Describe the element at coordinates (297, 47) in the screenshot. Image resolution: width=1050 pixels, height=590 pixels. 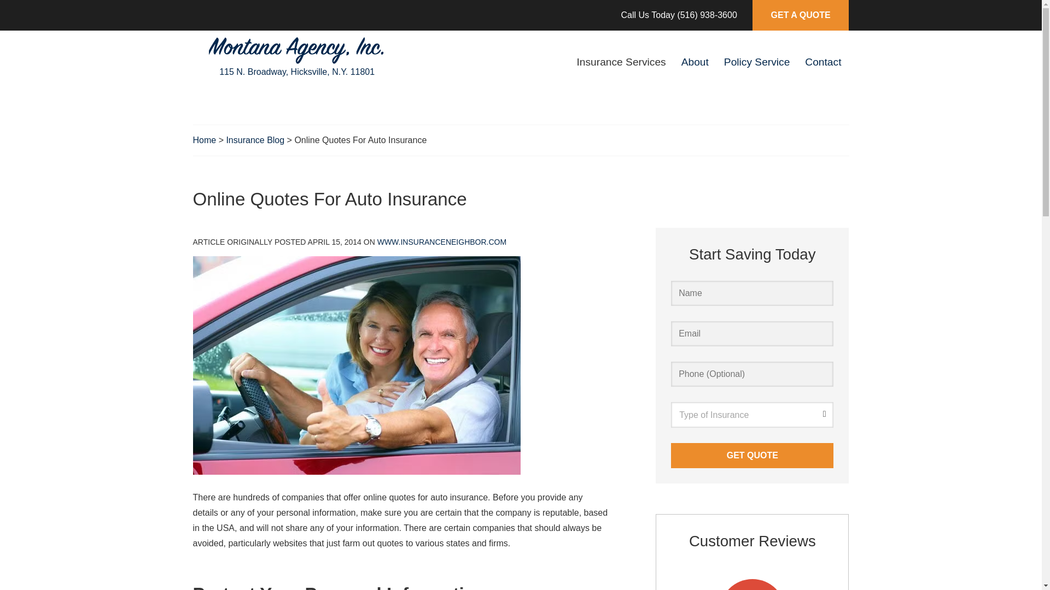
I see `cropped-montana2-3.png` at that location.